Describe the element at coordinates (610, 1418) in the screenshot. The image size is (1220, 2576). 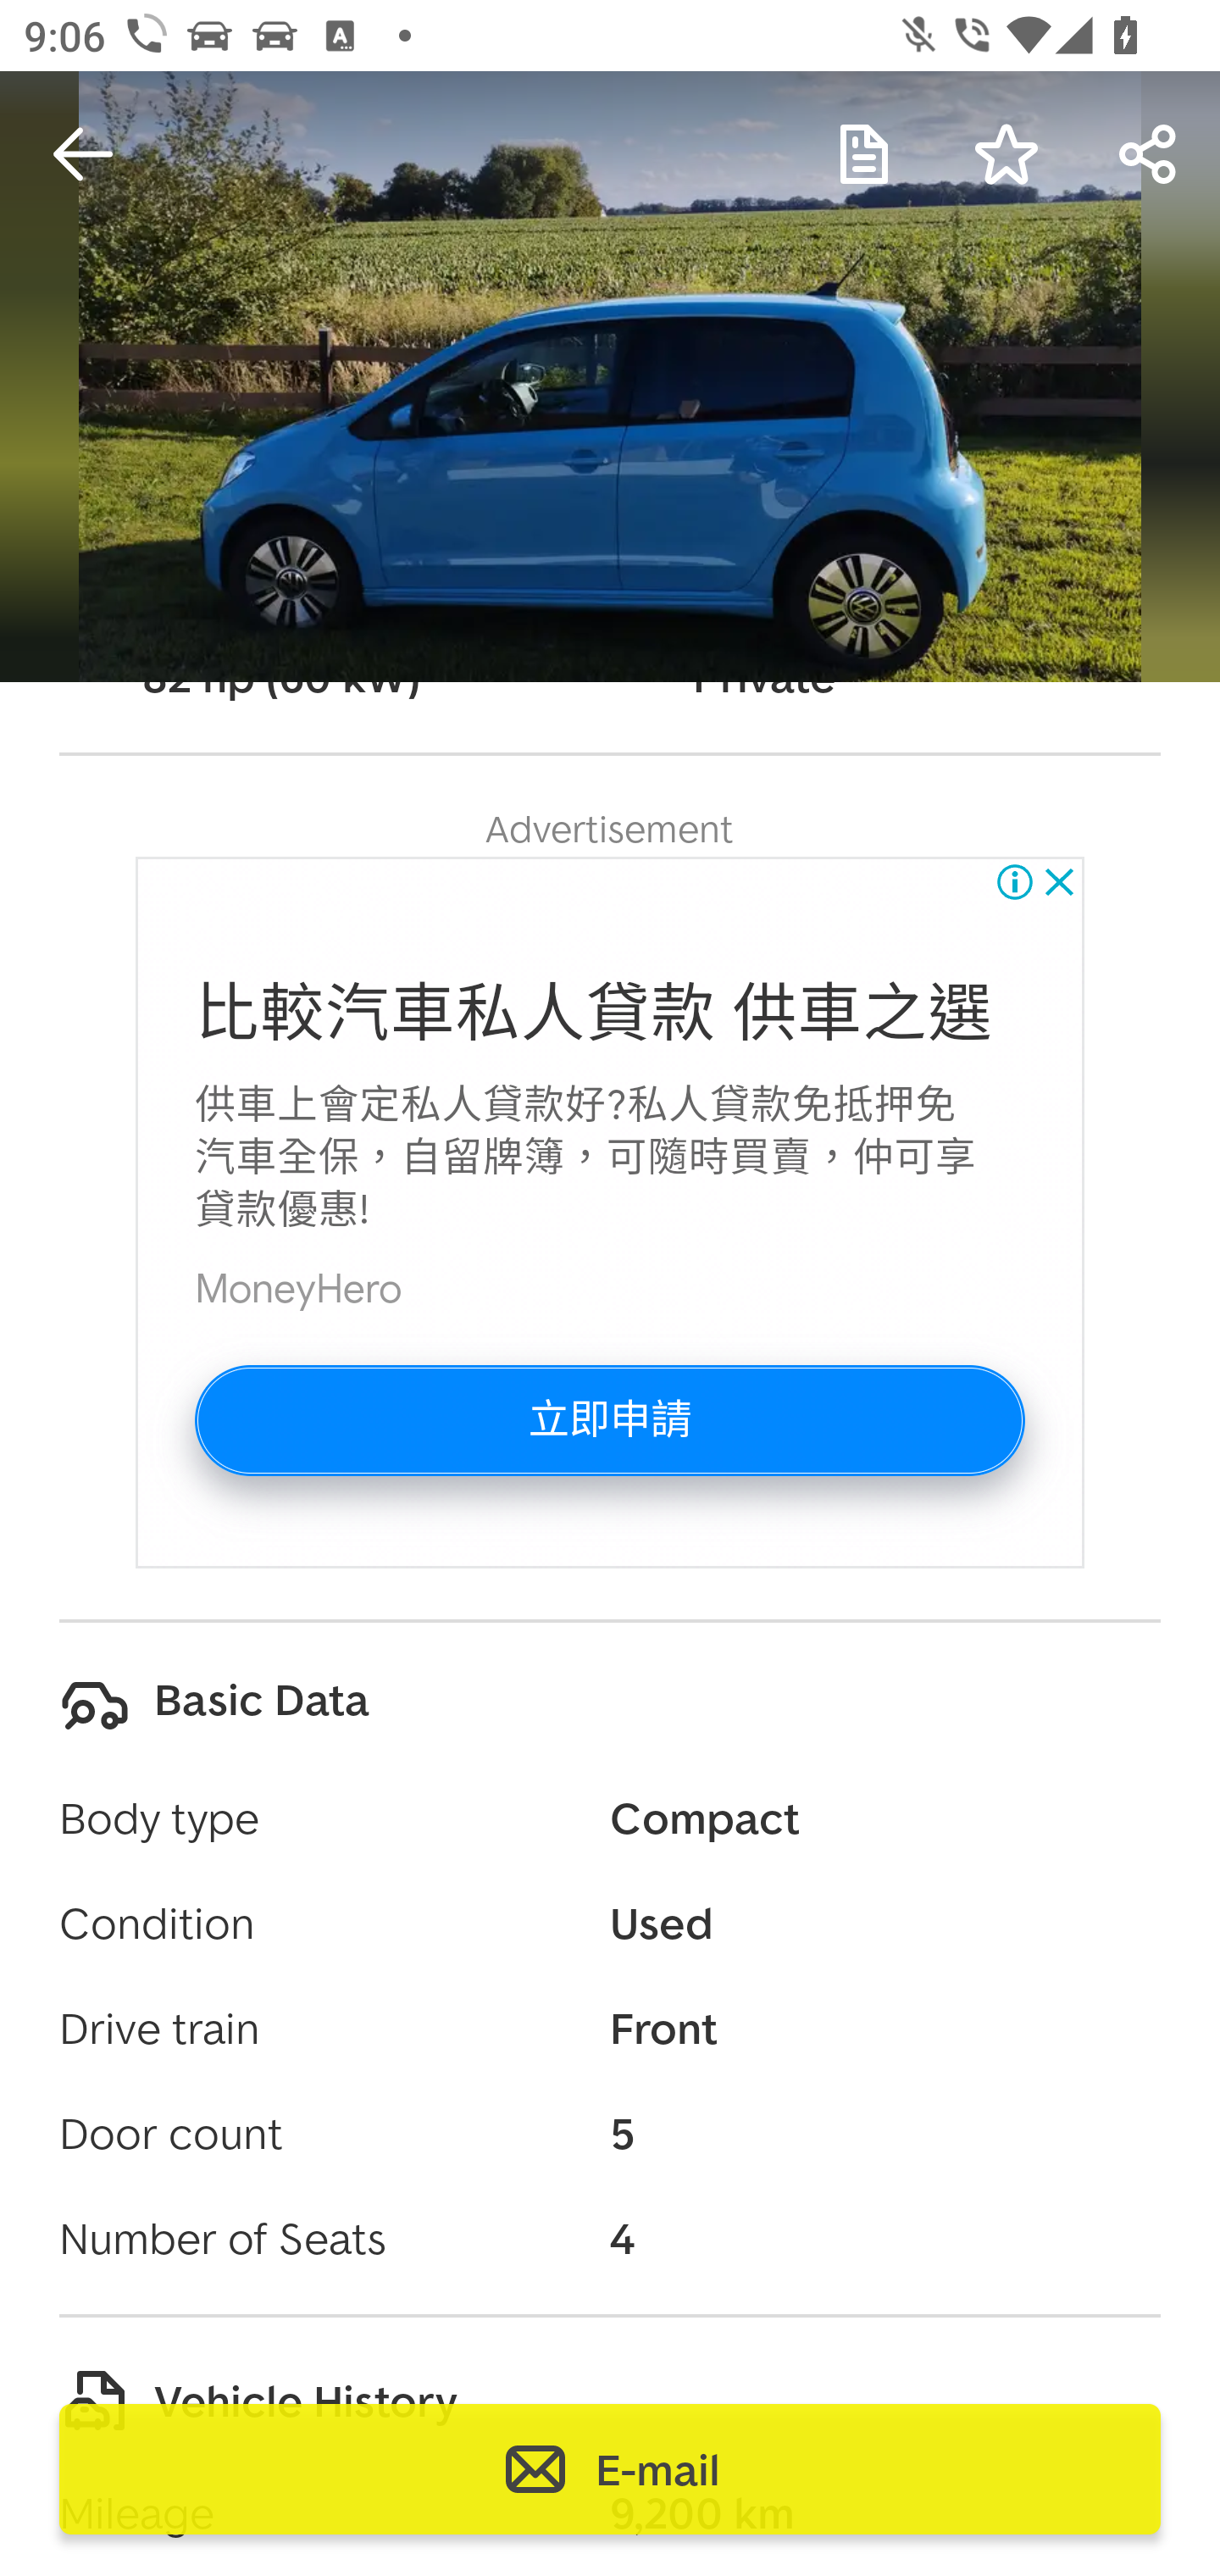
I see `立即申請` at that location.